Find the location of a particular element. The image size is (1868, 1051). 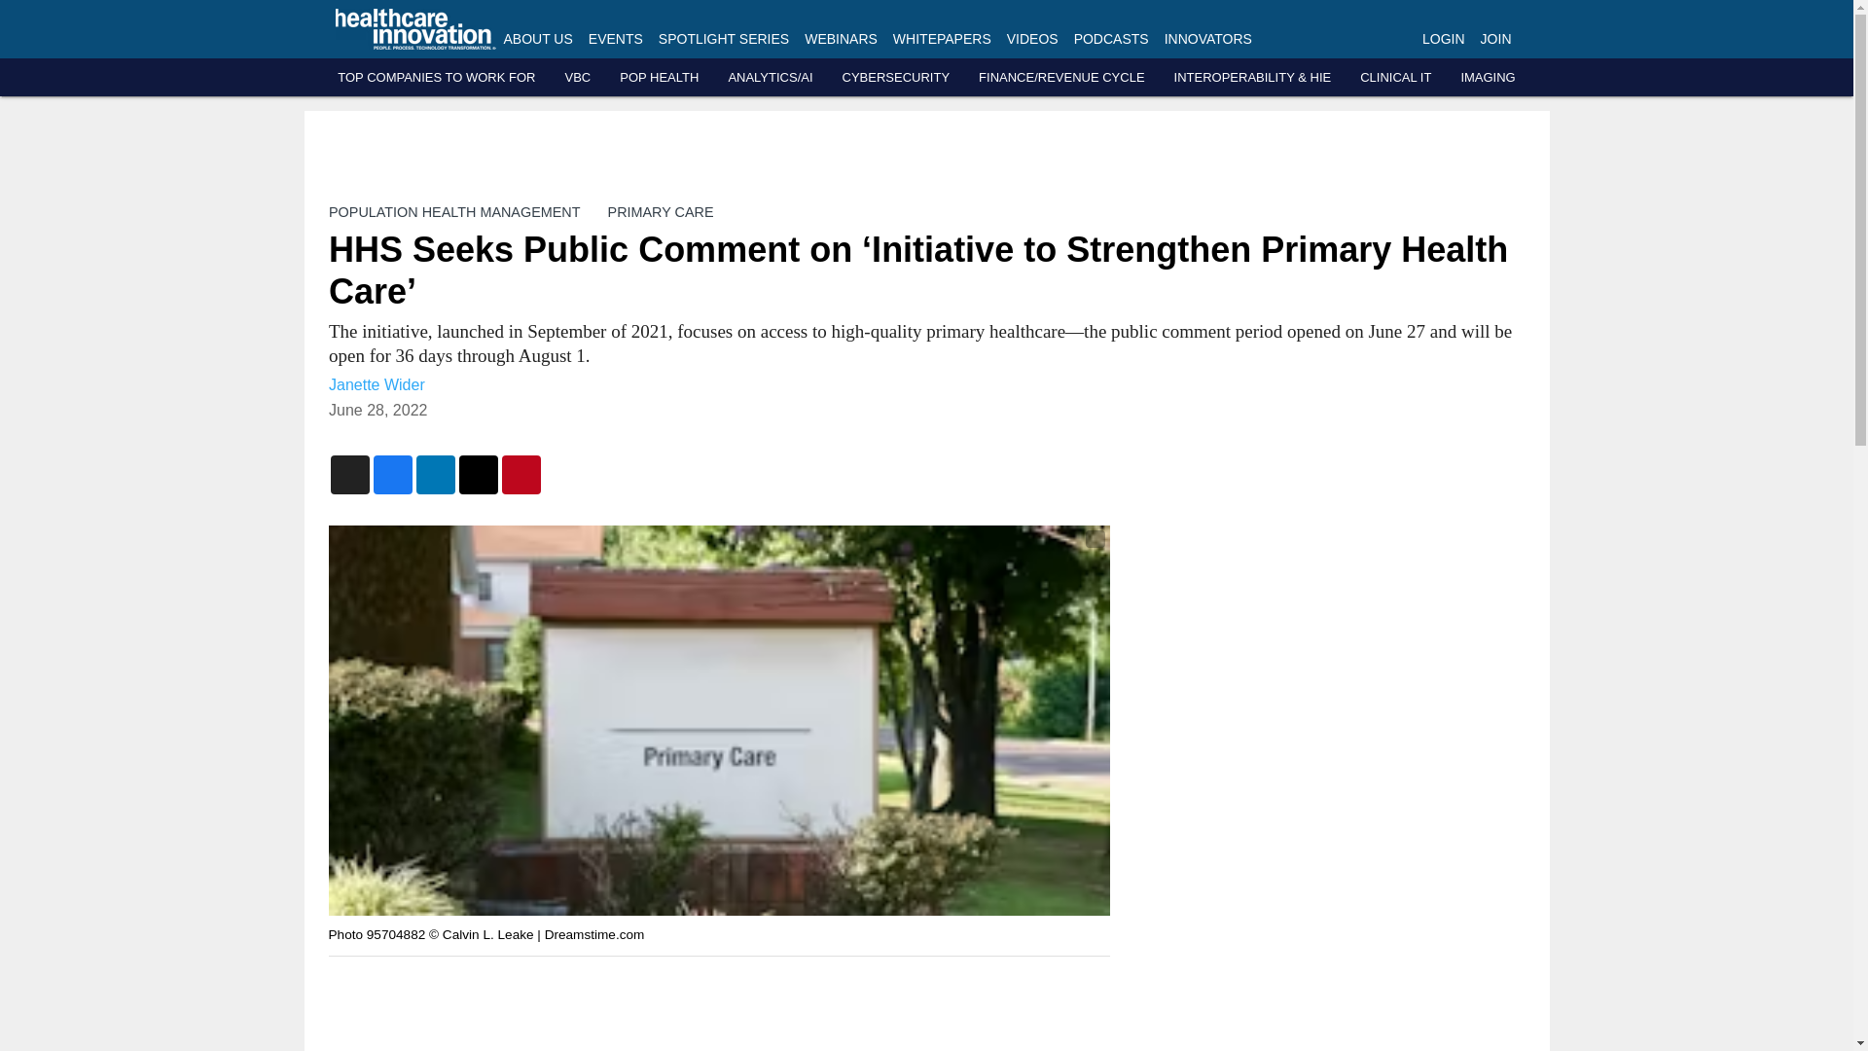

ABOUT US is located at coordinates (539, 39).